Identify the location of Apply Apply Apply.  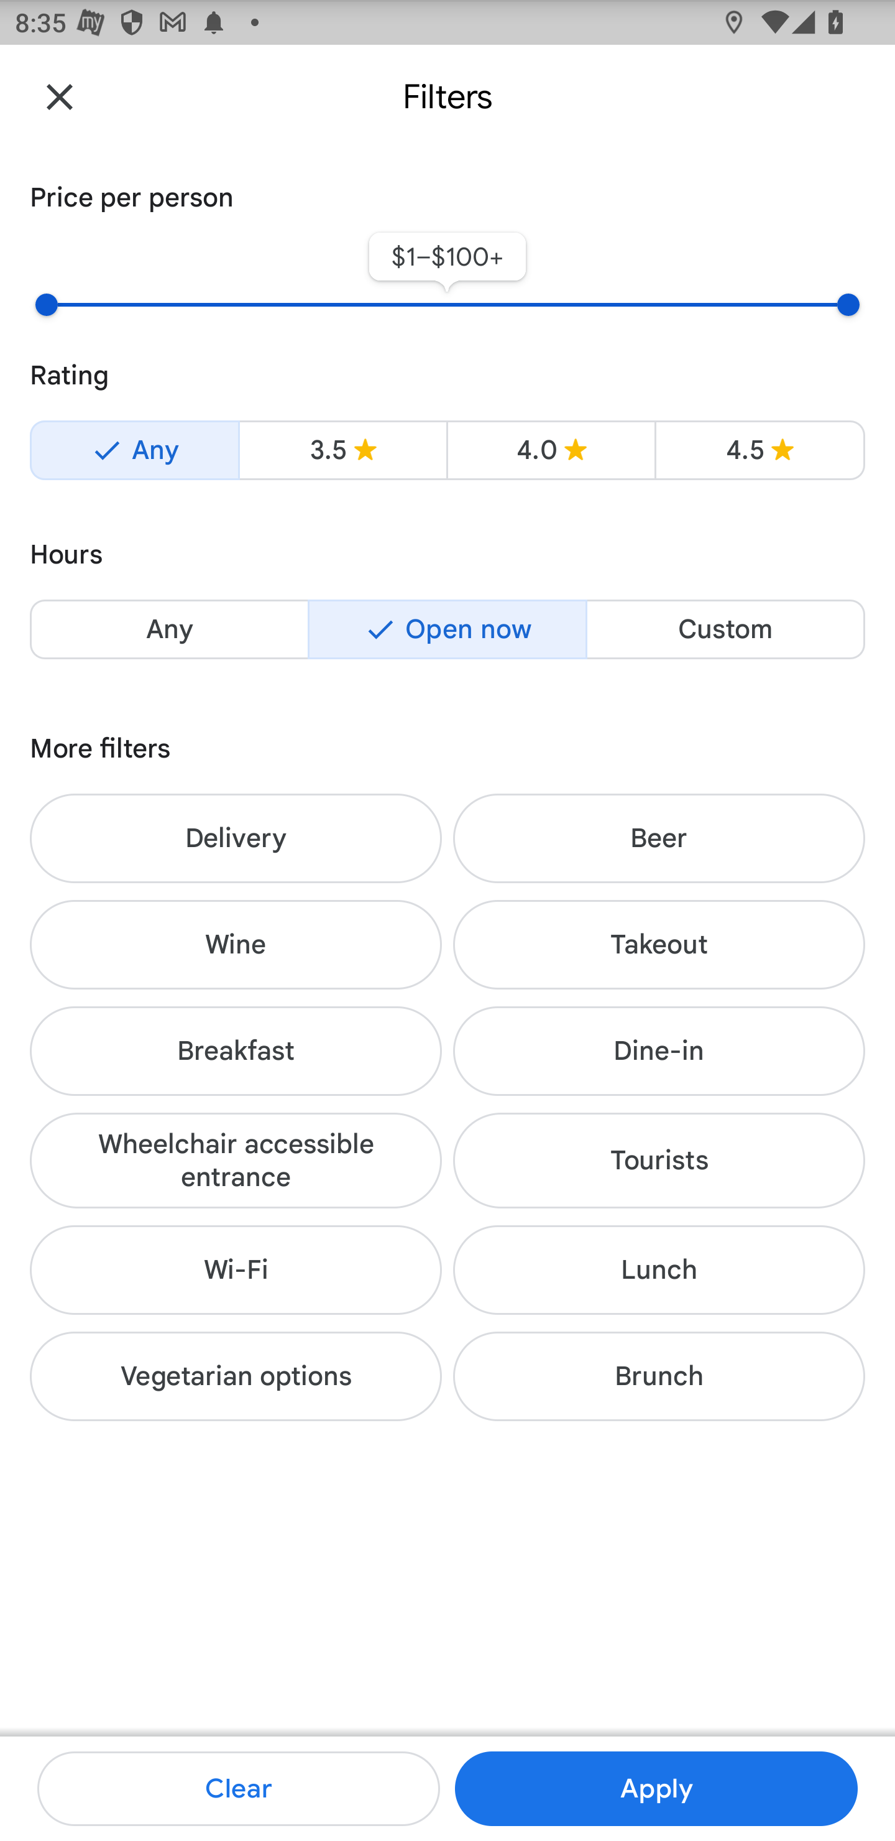
(656, 1789).